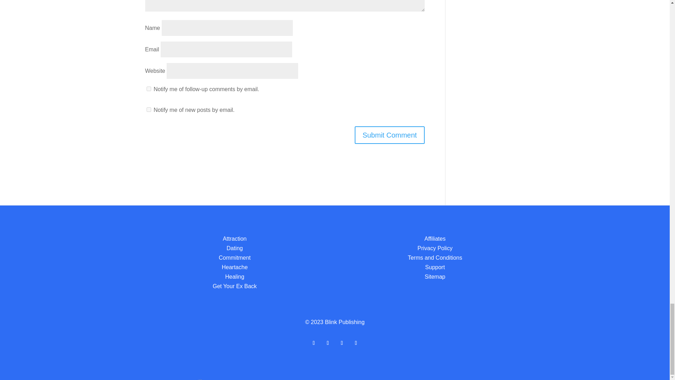  I want to click on Follow on Facebook, so click(314, 343).